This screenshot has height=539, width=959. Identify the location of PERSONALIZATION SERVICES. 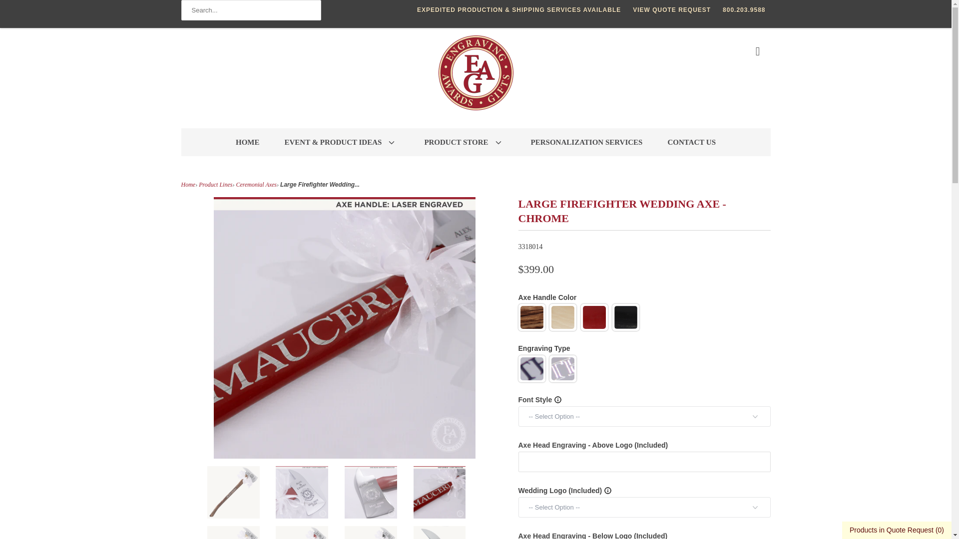
(586, 142).